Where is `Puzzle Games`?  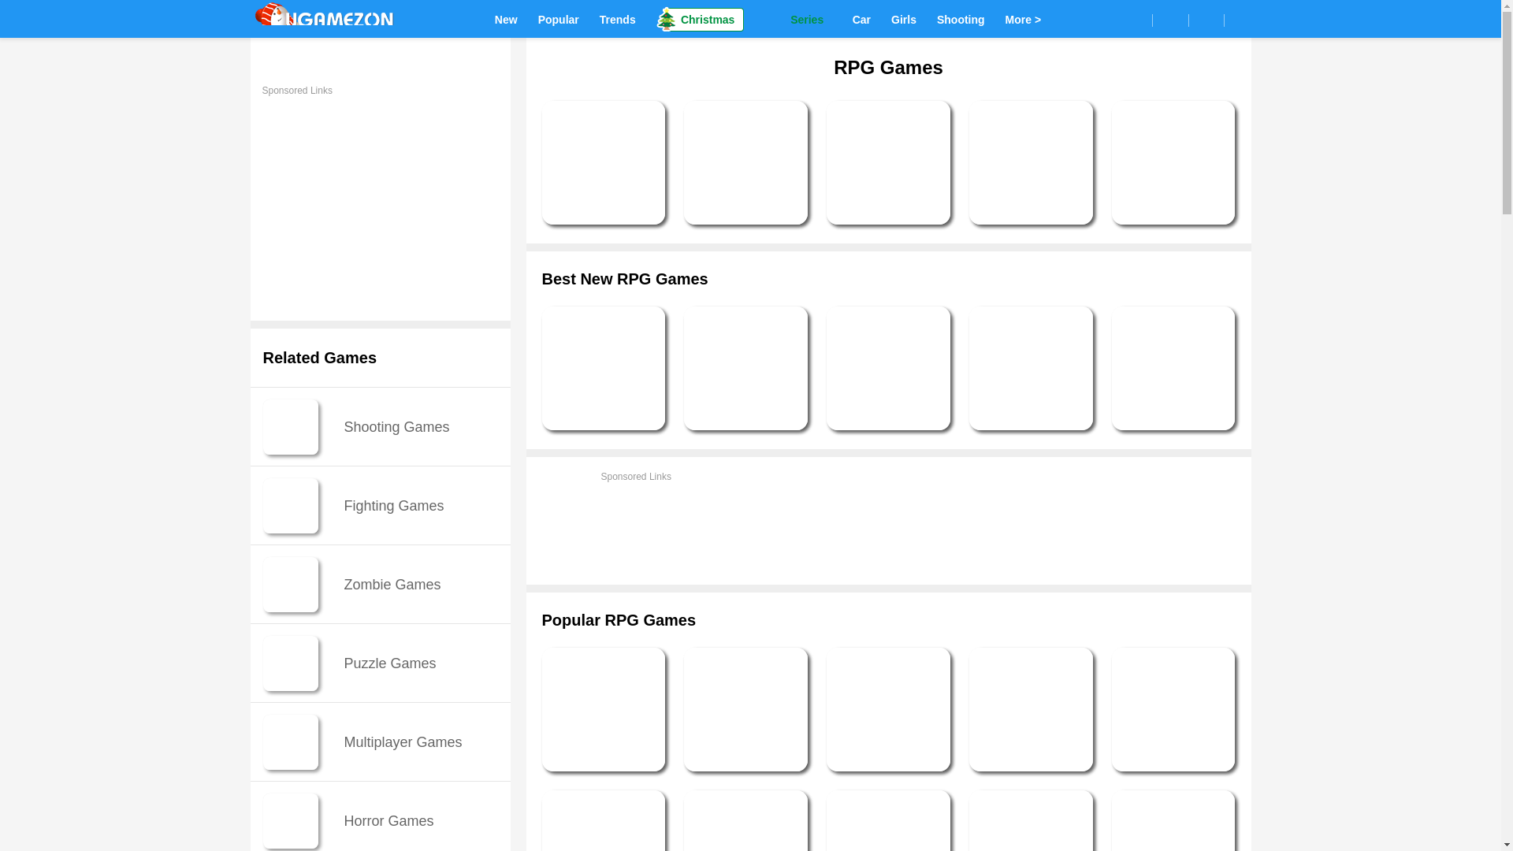 Puzzle Games is located at coordinates (380, 663).